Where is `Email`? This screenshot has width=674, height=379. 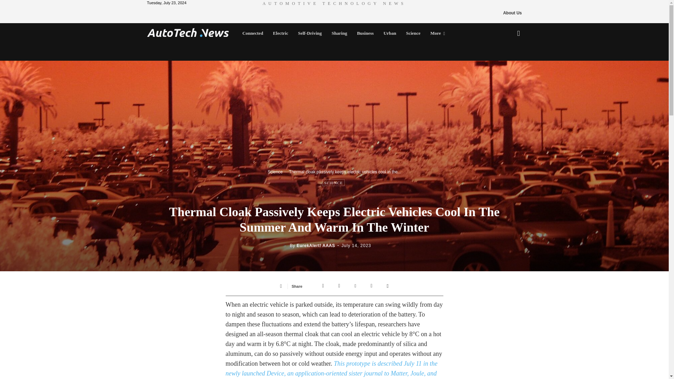 Email is located at coordinates (388, 286).